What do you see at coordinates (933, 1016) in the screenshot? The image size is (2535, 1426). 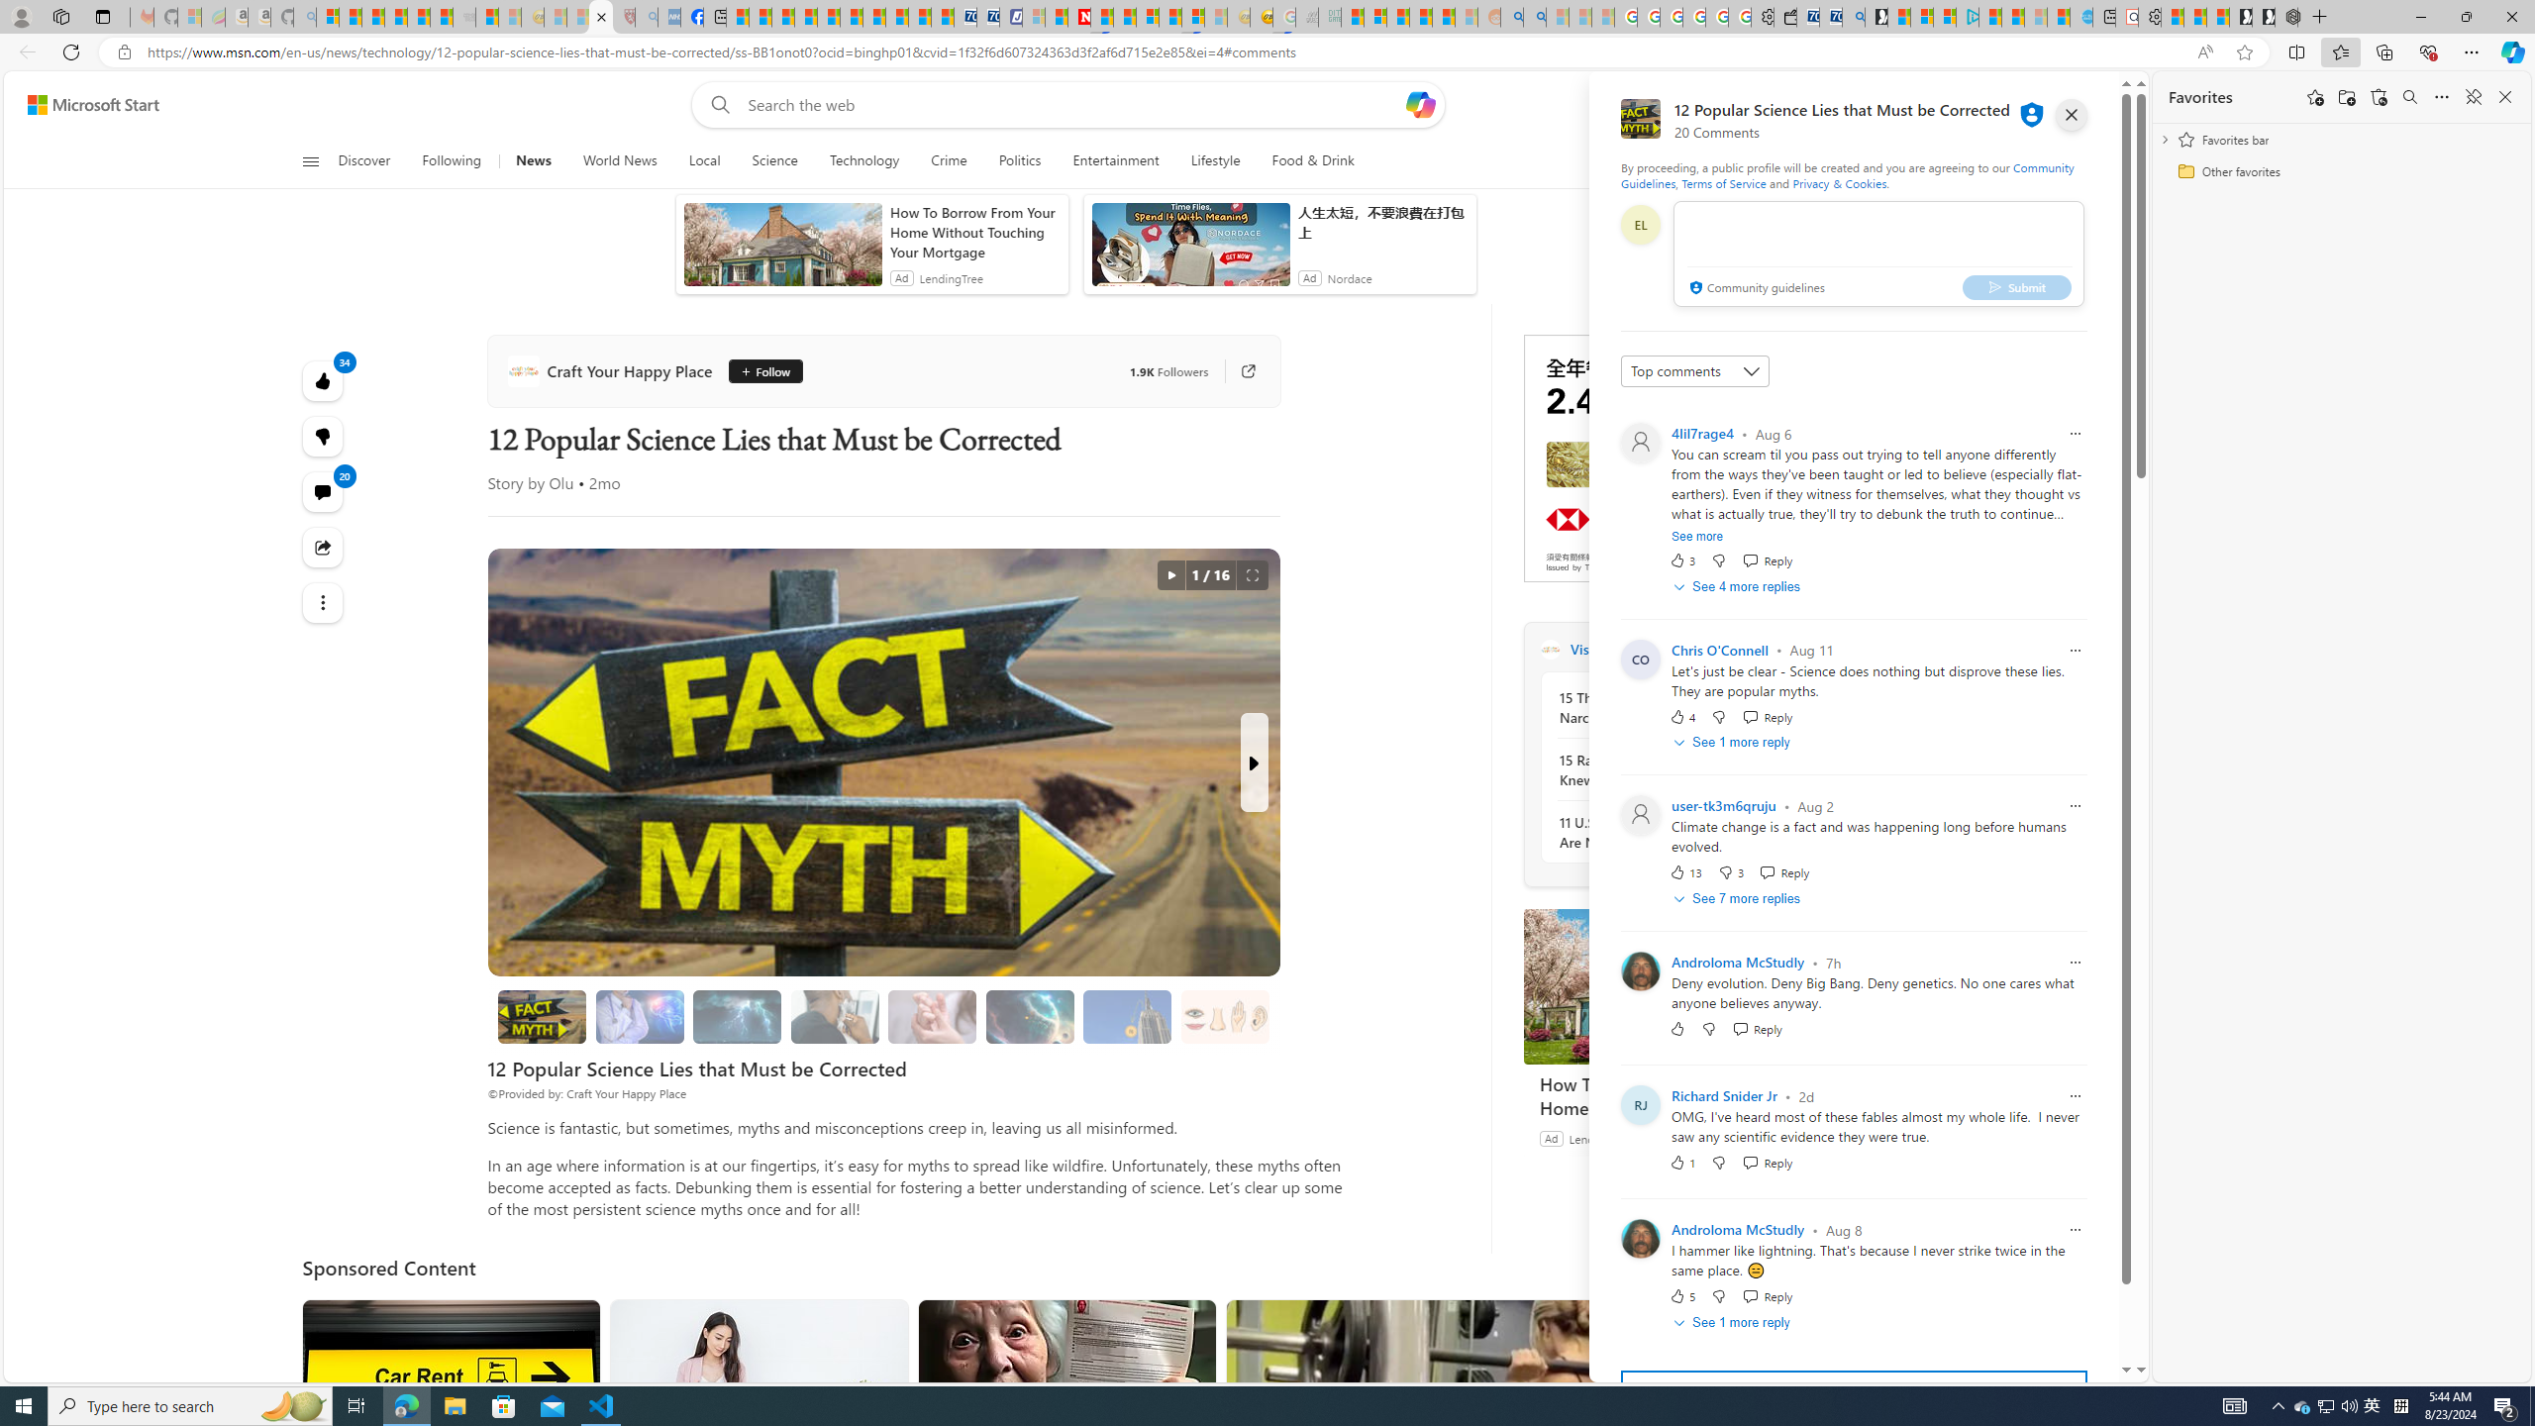 I see `Knuckle Cracking and Arthritis` at bounding box center [933, 1016].